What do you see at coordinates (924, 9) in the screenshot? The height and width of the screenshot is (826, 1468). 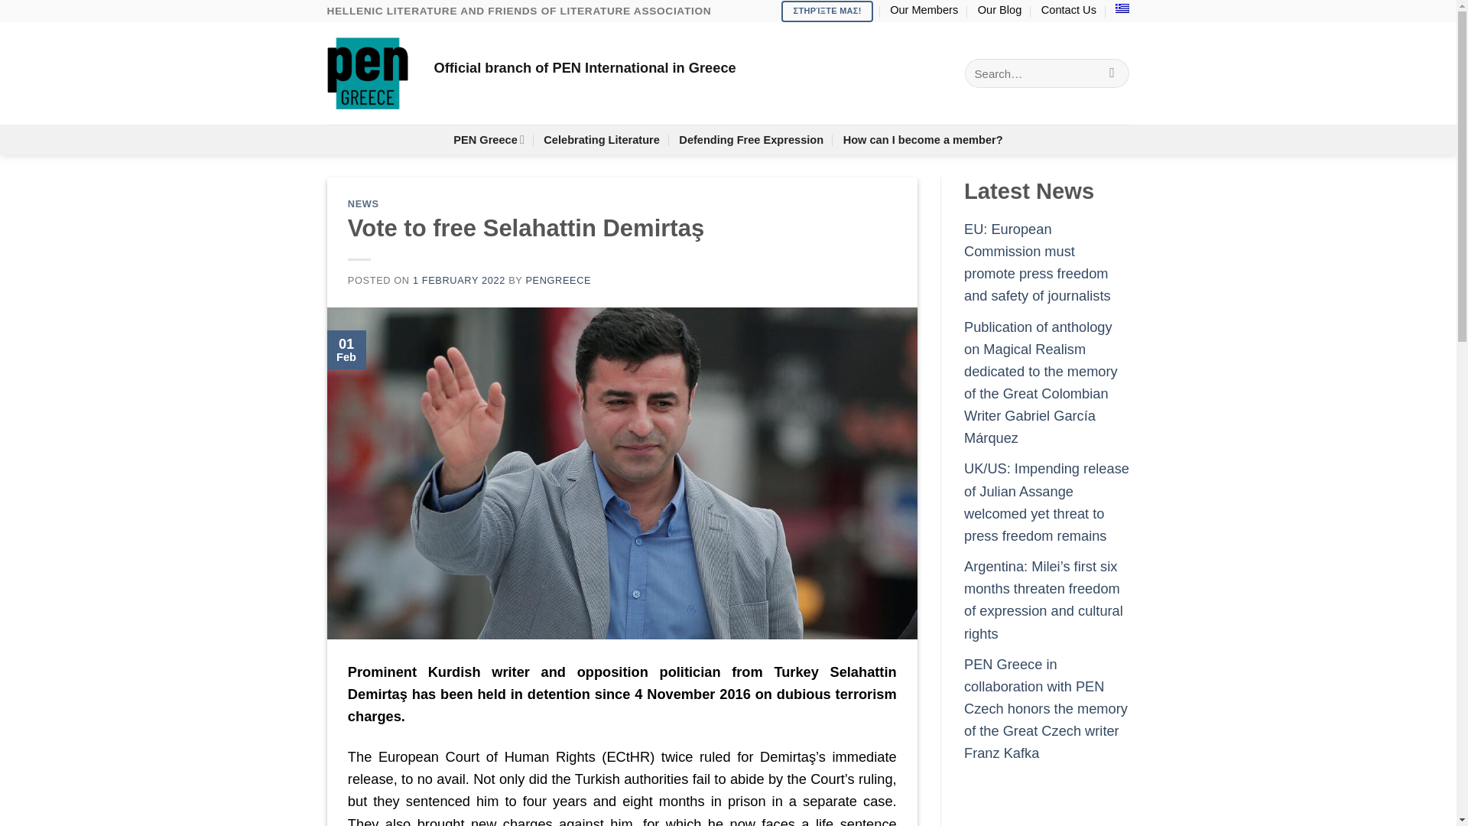 I see `Our Members` at bounding box center [924, 9].